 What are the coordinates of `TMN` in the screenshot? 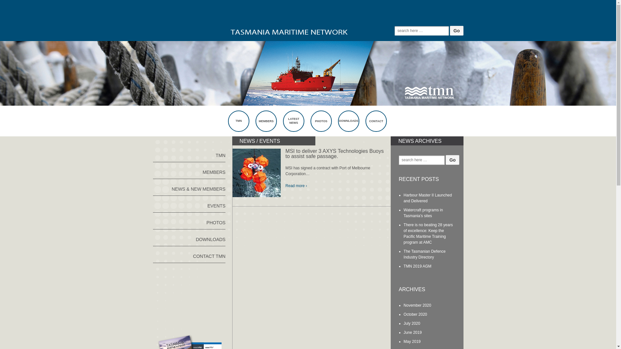 It's located at (239, 122).